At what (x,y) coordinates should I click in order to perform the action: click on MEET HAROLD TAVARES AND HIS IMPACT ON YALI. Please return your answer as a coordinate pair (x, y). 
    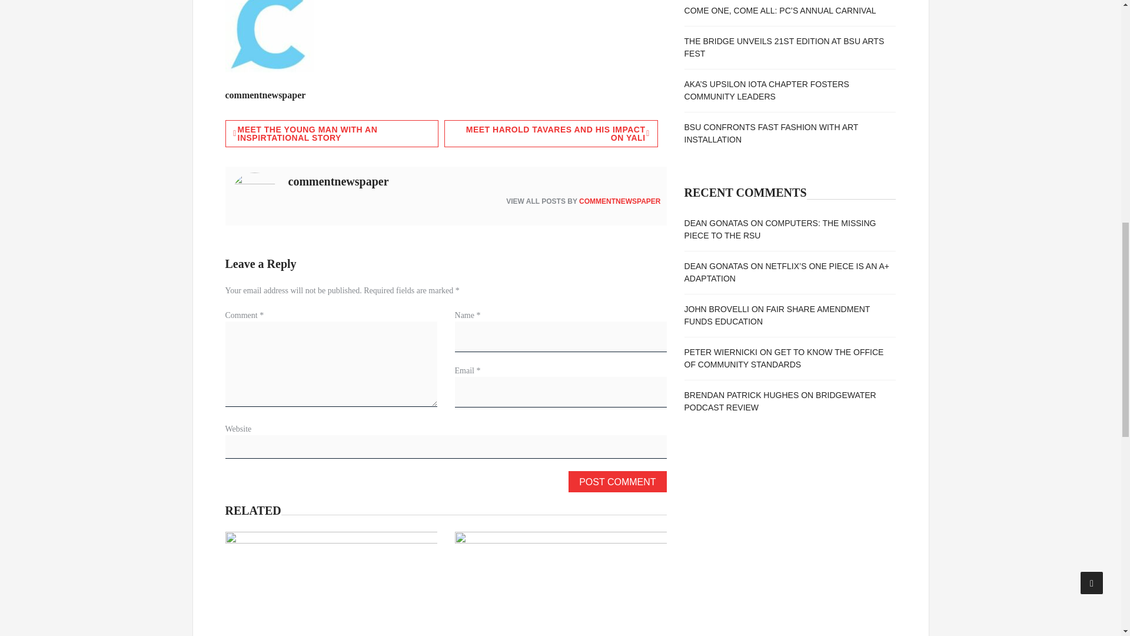
    Looking at the image, I should click on (551, 133).